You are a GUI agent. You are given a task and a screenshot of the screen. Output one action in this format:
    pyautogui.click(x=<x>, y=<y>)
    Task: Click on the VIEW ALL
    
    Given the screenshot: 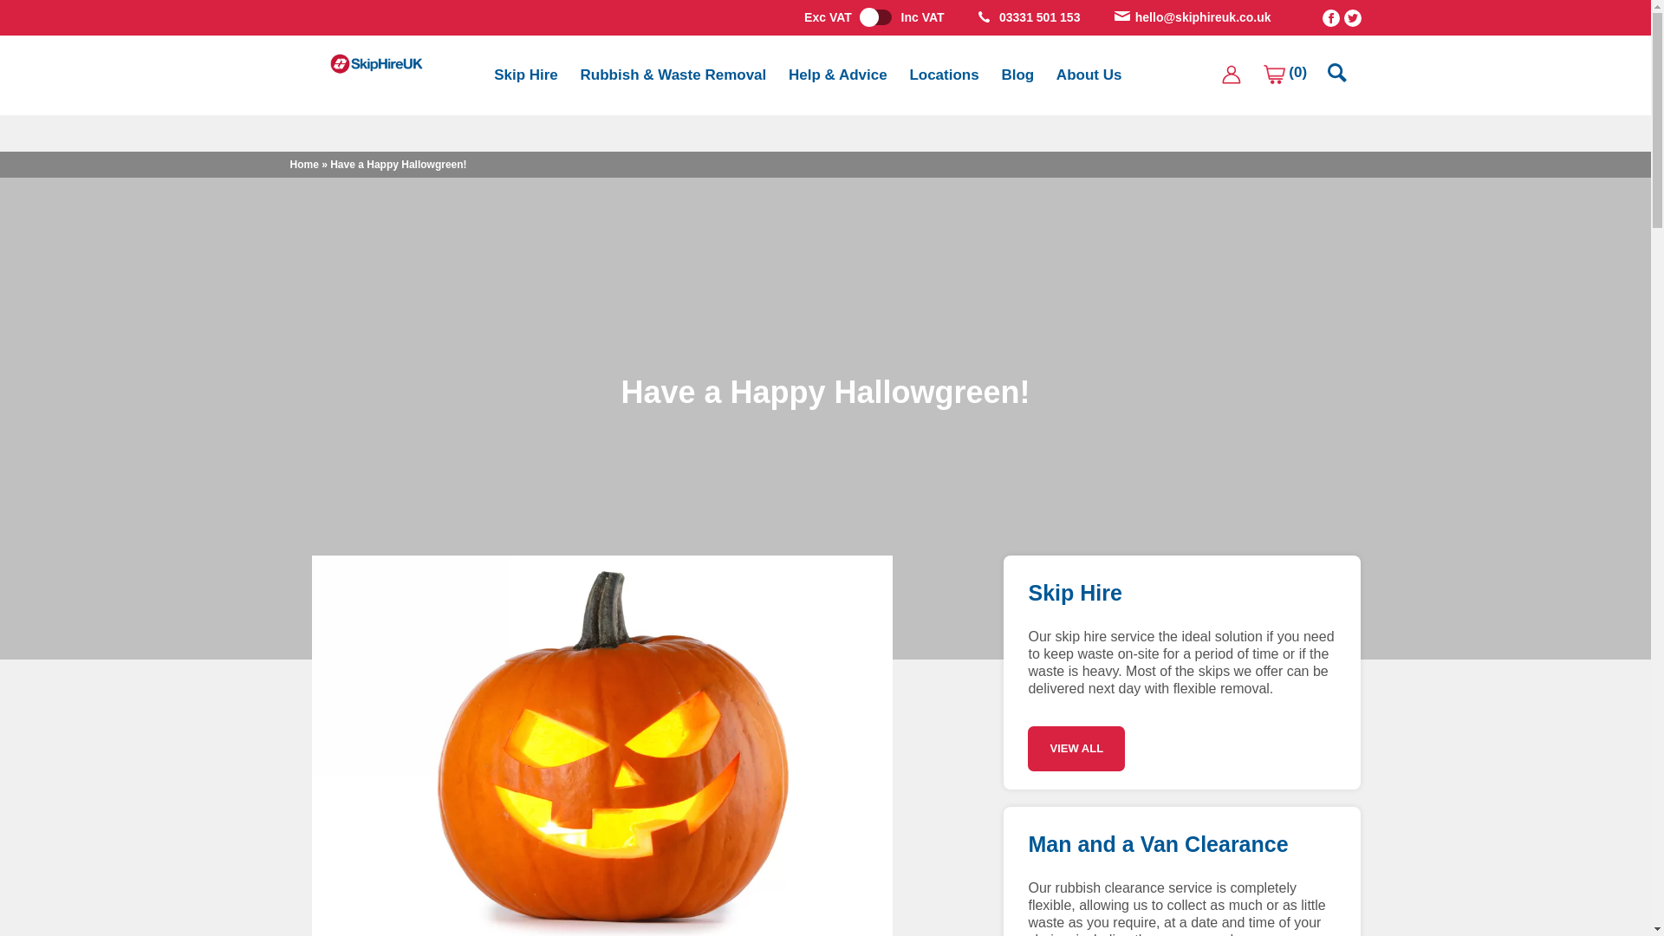 What is the action you would take?
    pyautogui.click(x=1076, y=749)
    